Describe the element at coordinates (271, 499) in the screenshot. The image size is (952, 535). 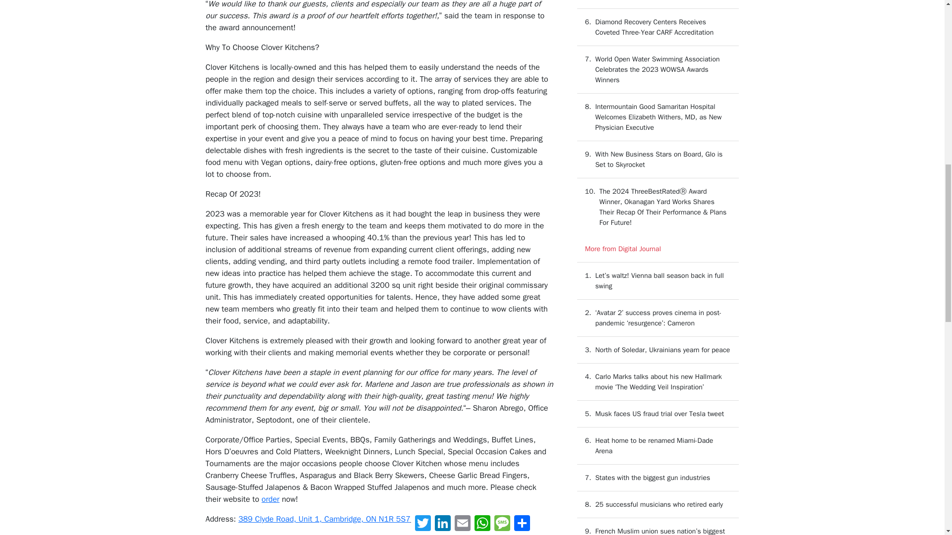
I see `order` at that location.